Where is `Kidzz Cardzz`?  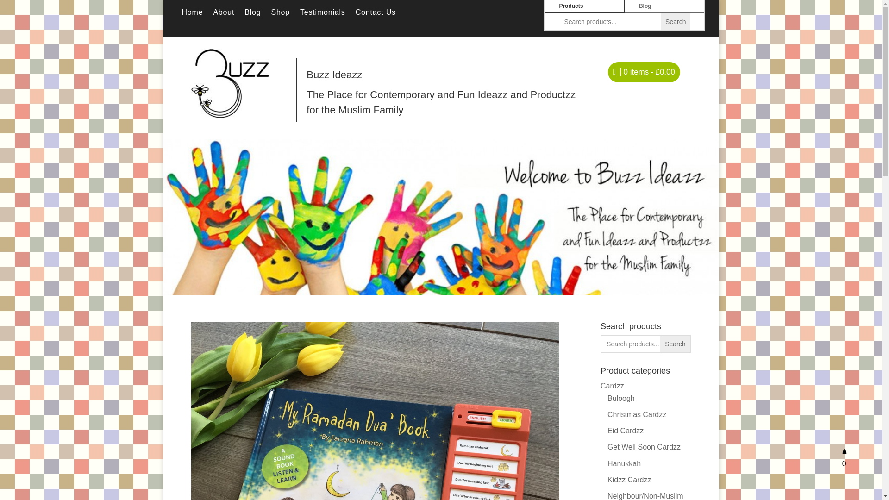 Kidzz Cardzz is located at coordinates (629, 480).